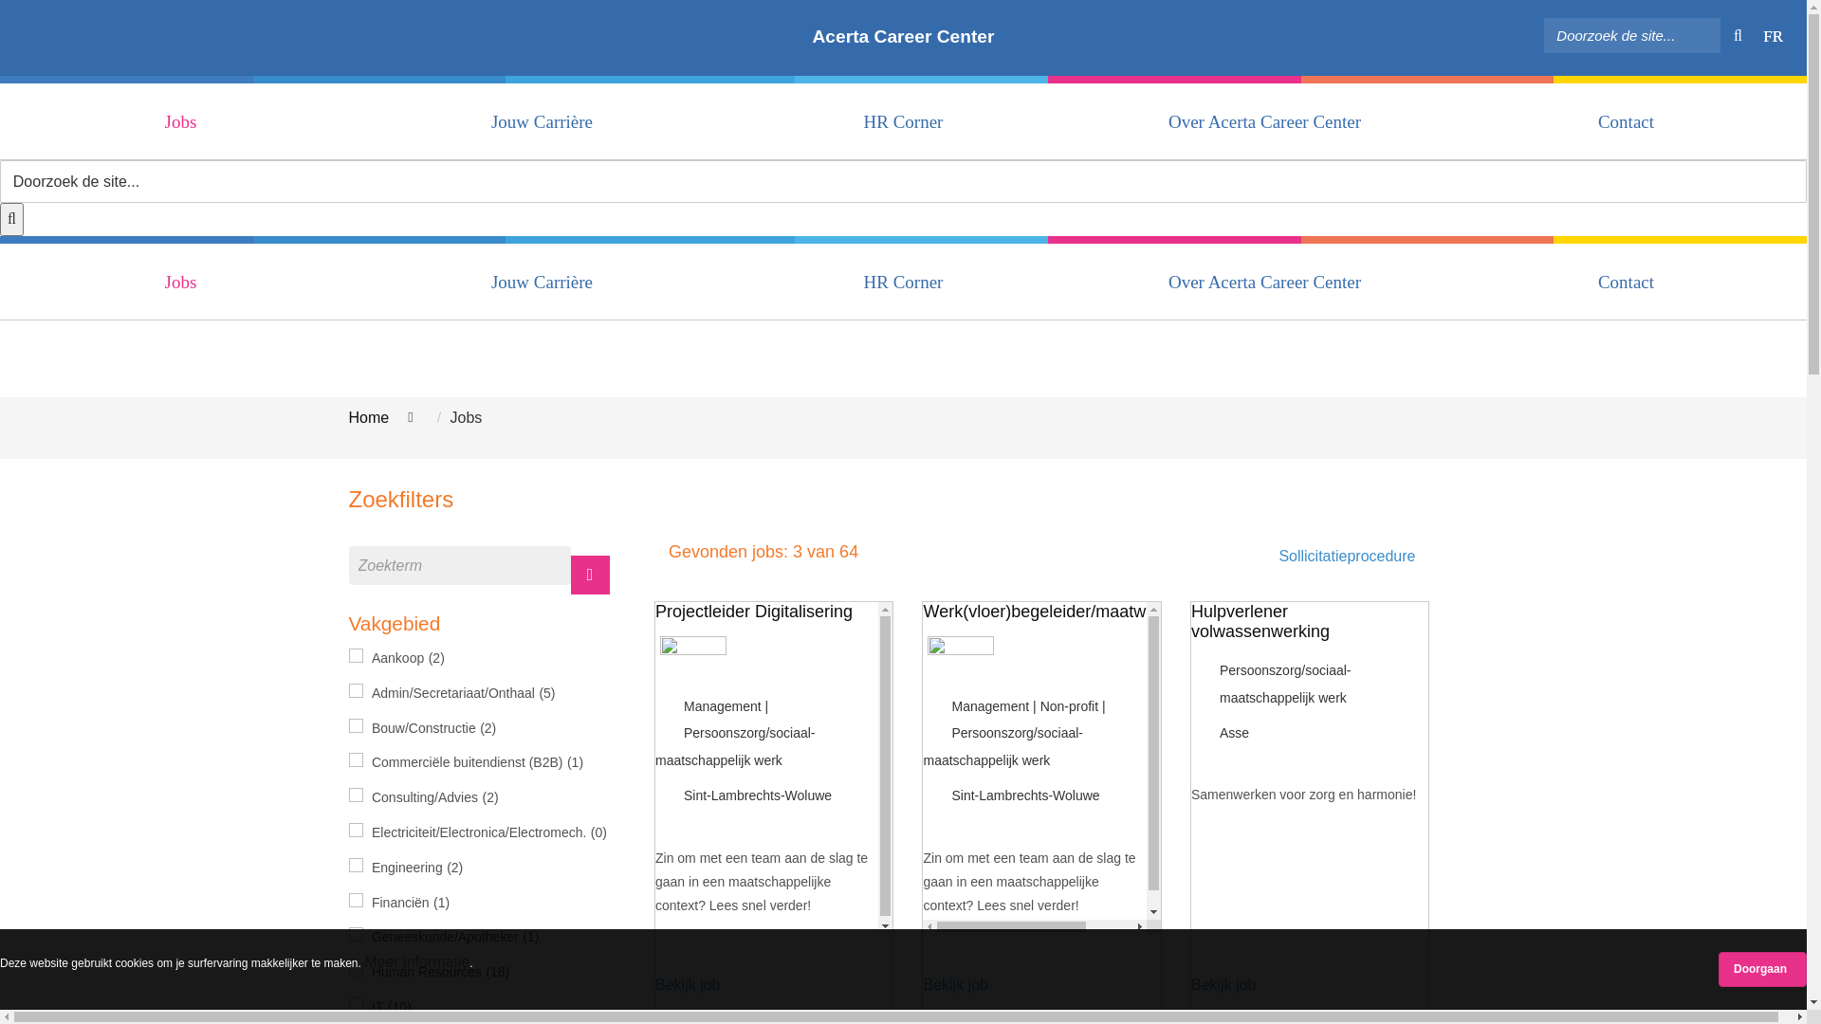 This screenshot has height=1024, width=1821. Describe the element at coordinates (954, 986) in the screenshot. I see `Bekijk job` at that location.